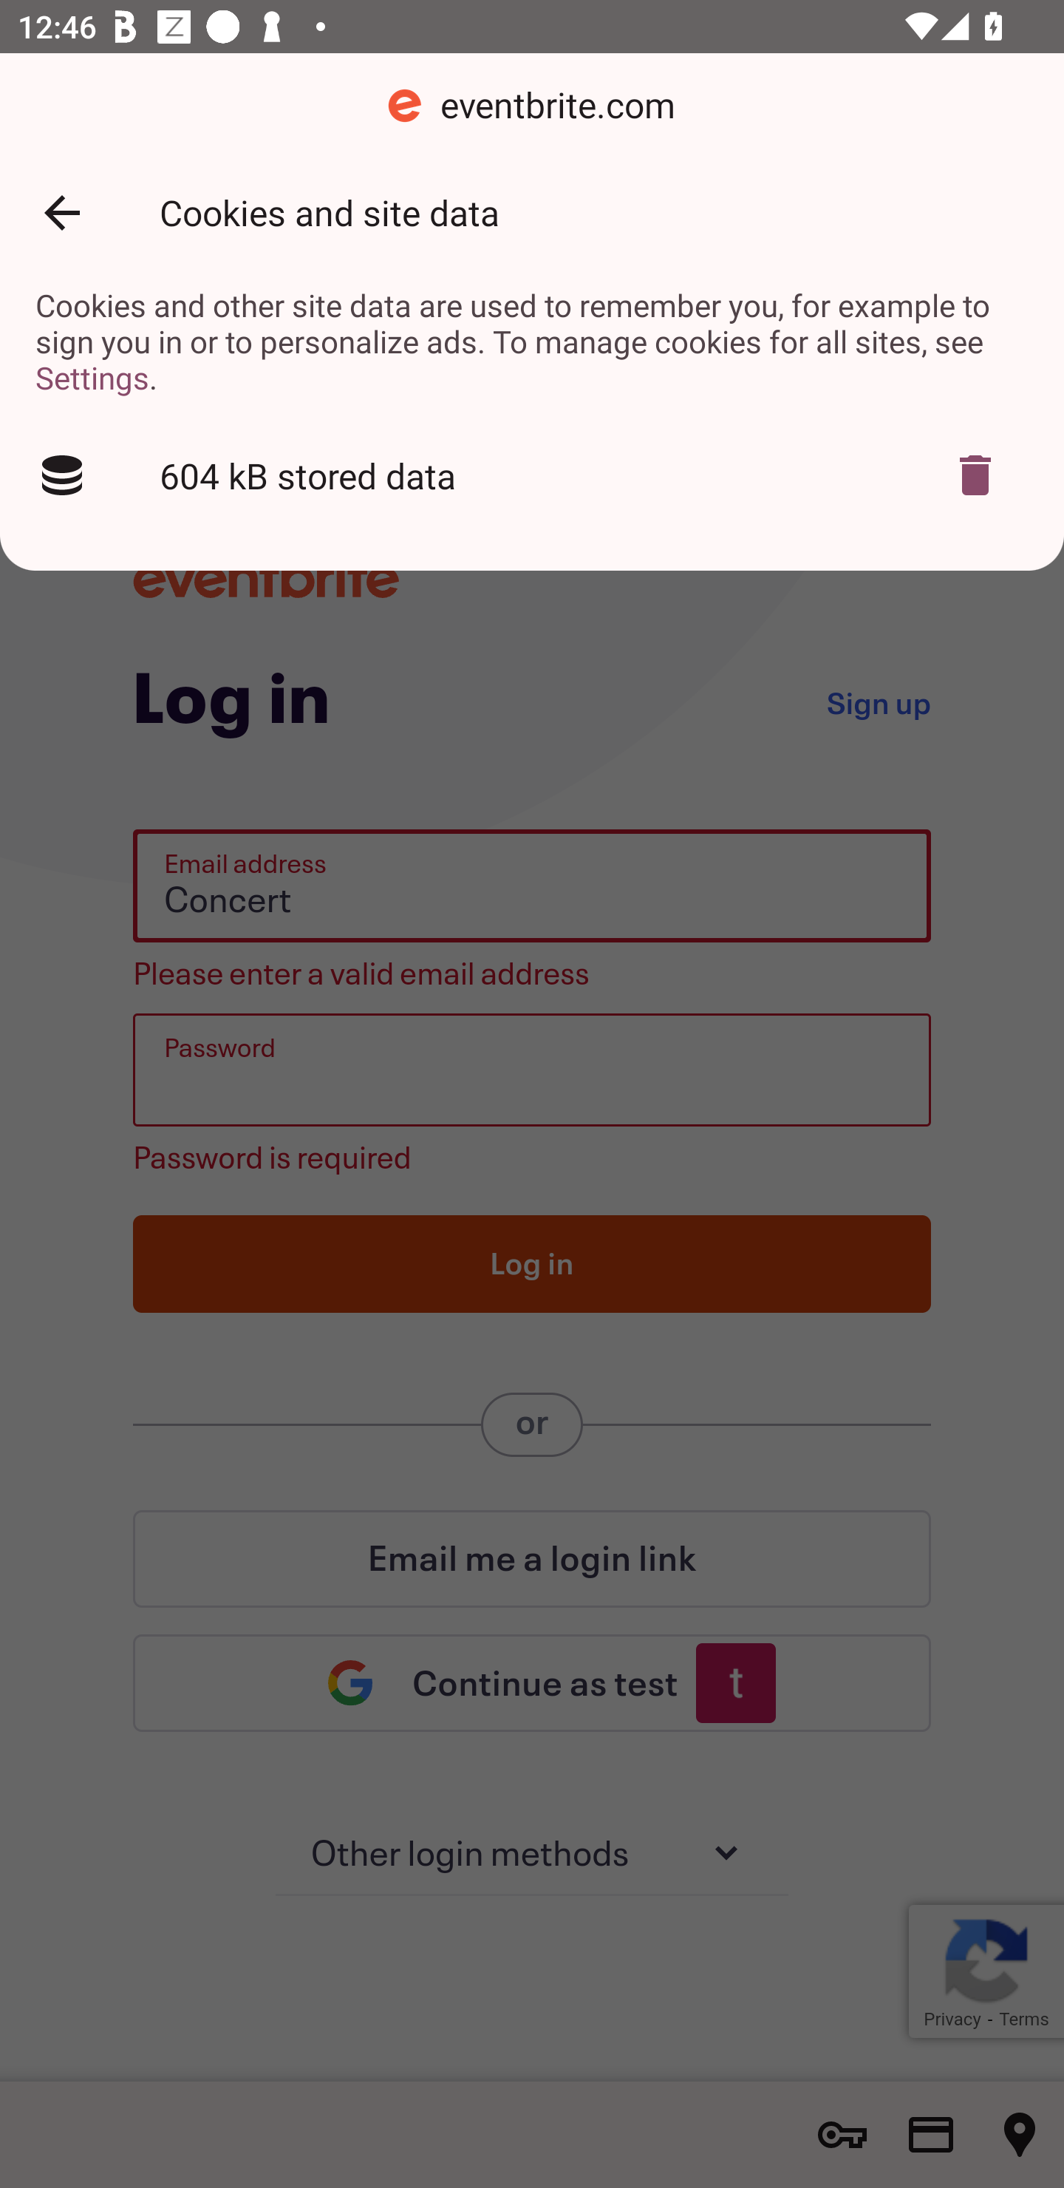 The width and height of the screenshot is (1064, 2188). What do you see at coordinates (61, 213) in the screenshot?
I see `Back` at bounding box center [61, 213].